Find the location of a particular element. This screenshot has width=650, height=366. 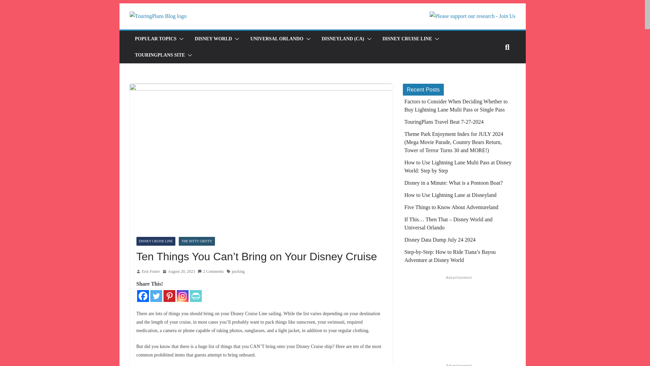

DISNEY CRUISE LINE is located at coordinates (407, 39).